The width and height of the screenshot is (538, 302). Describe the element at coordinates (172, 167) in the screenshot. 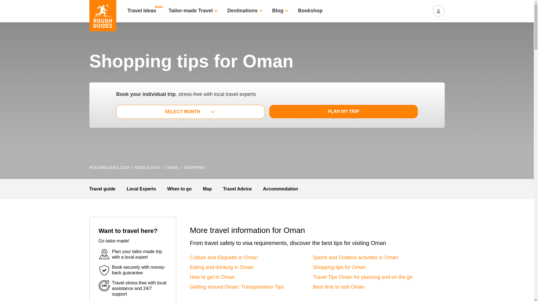

I see `OMAN` at that location.